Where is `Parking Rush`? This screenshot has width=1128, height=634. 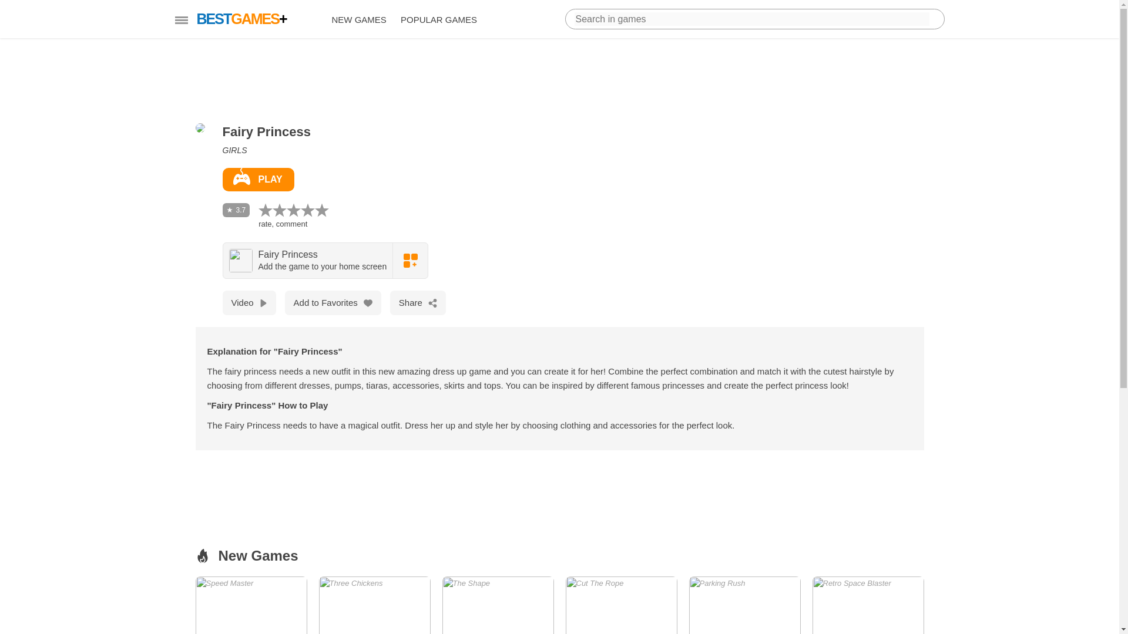 Parking Rush is located at coordinates (498, 605).